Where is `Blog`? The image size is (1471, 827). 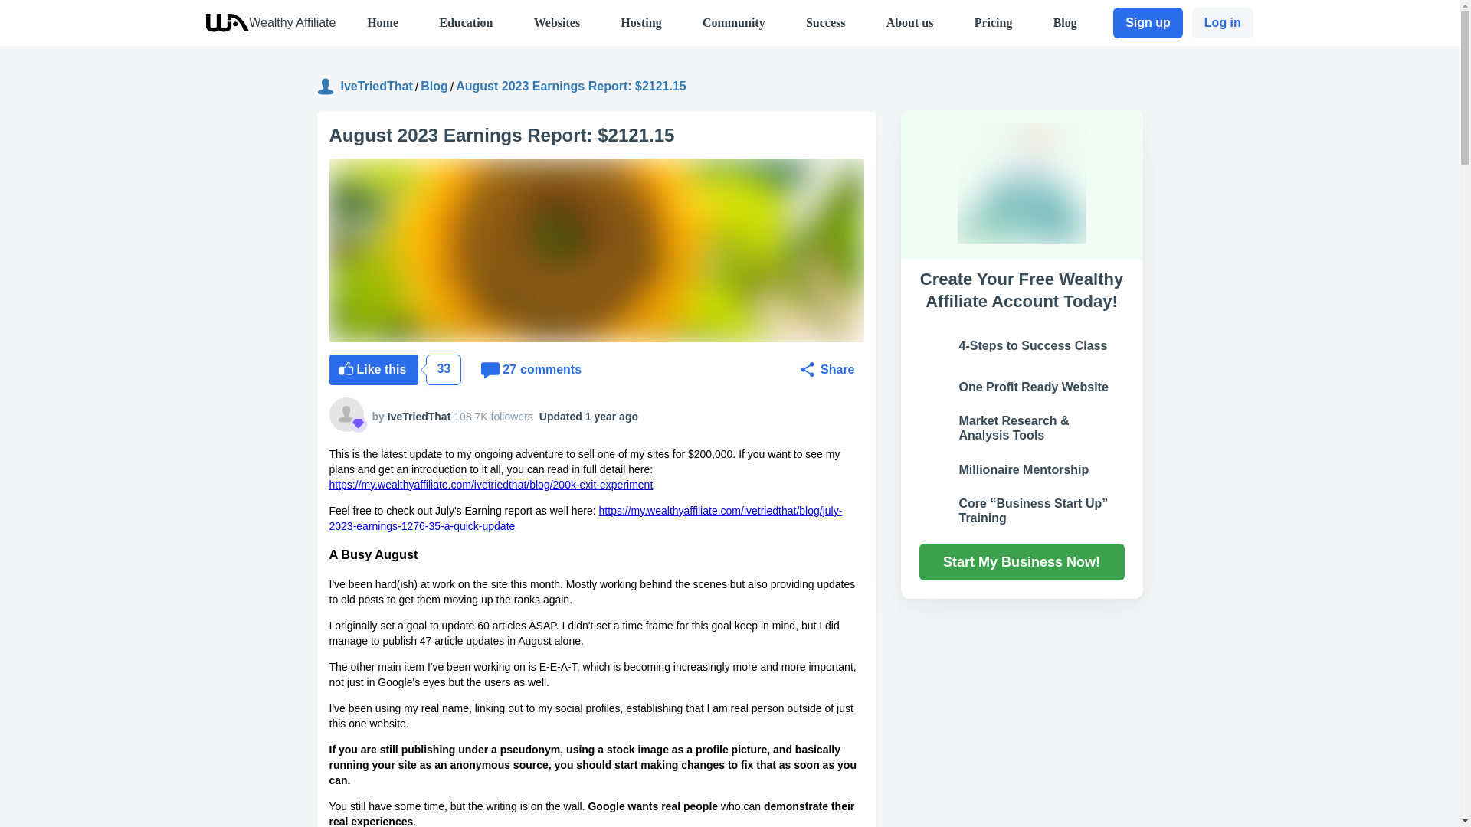
Blog is located at coordinates (640, 21).